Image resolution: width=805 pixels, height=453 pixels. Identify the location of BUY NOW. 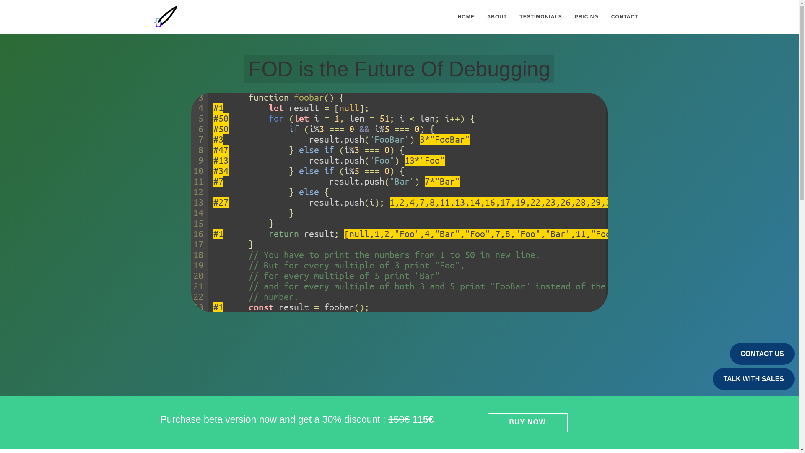
(527, 422).